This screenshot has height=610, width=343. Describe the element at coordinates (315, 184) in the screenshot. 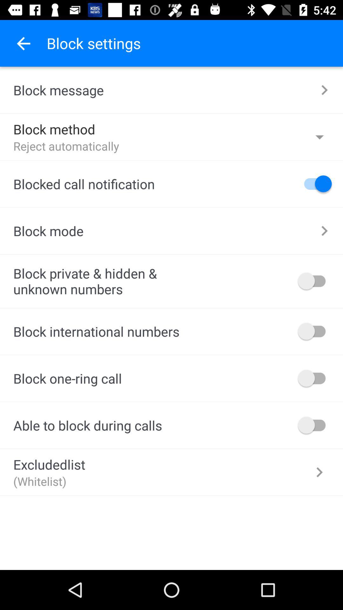

I see `turn off` at that location.